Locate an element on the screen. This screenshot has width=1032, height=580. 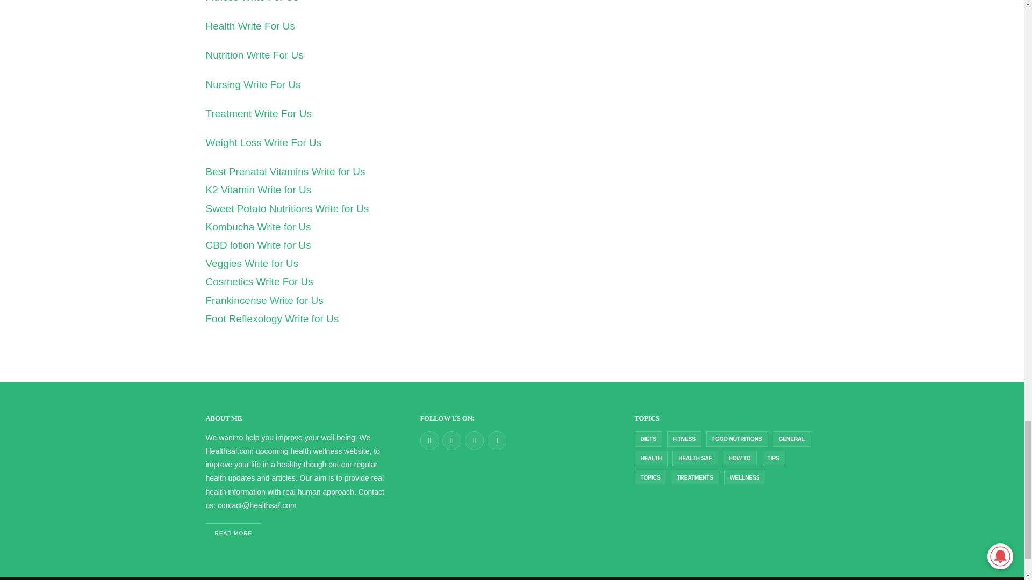
Veggies Write for Us is located at coordinates (252, 263).